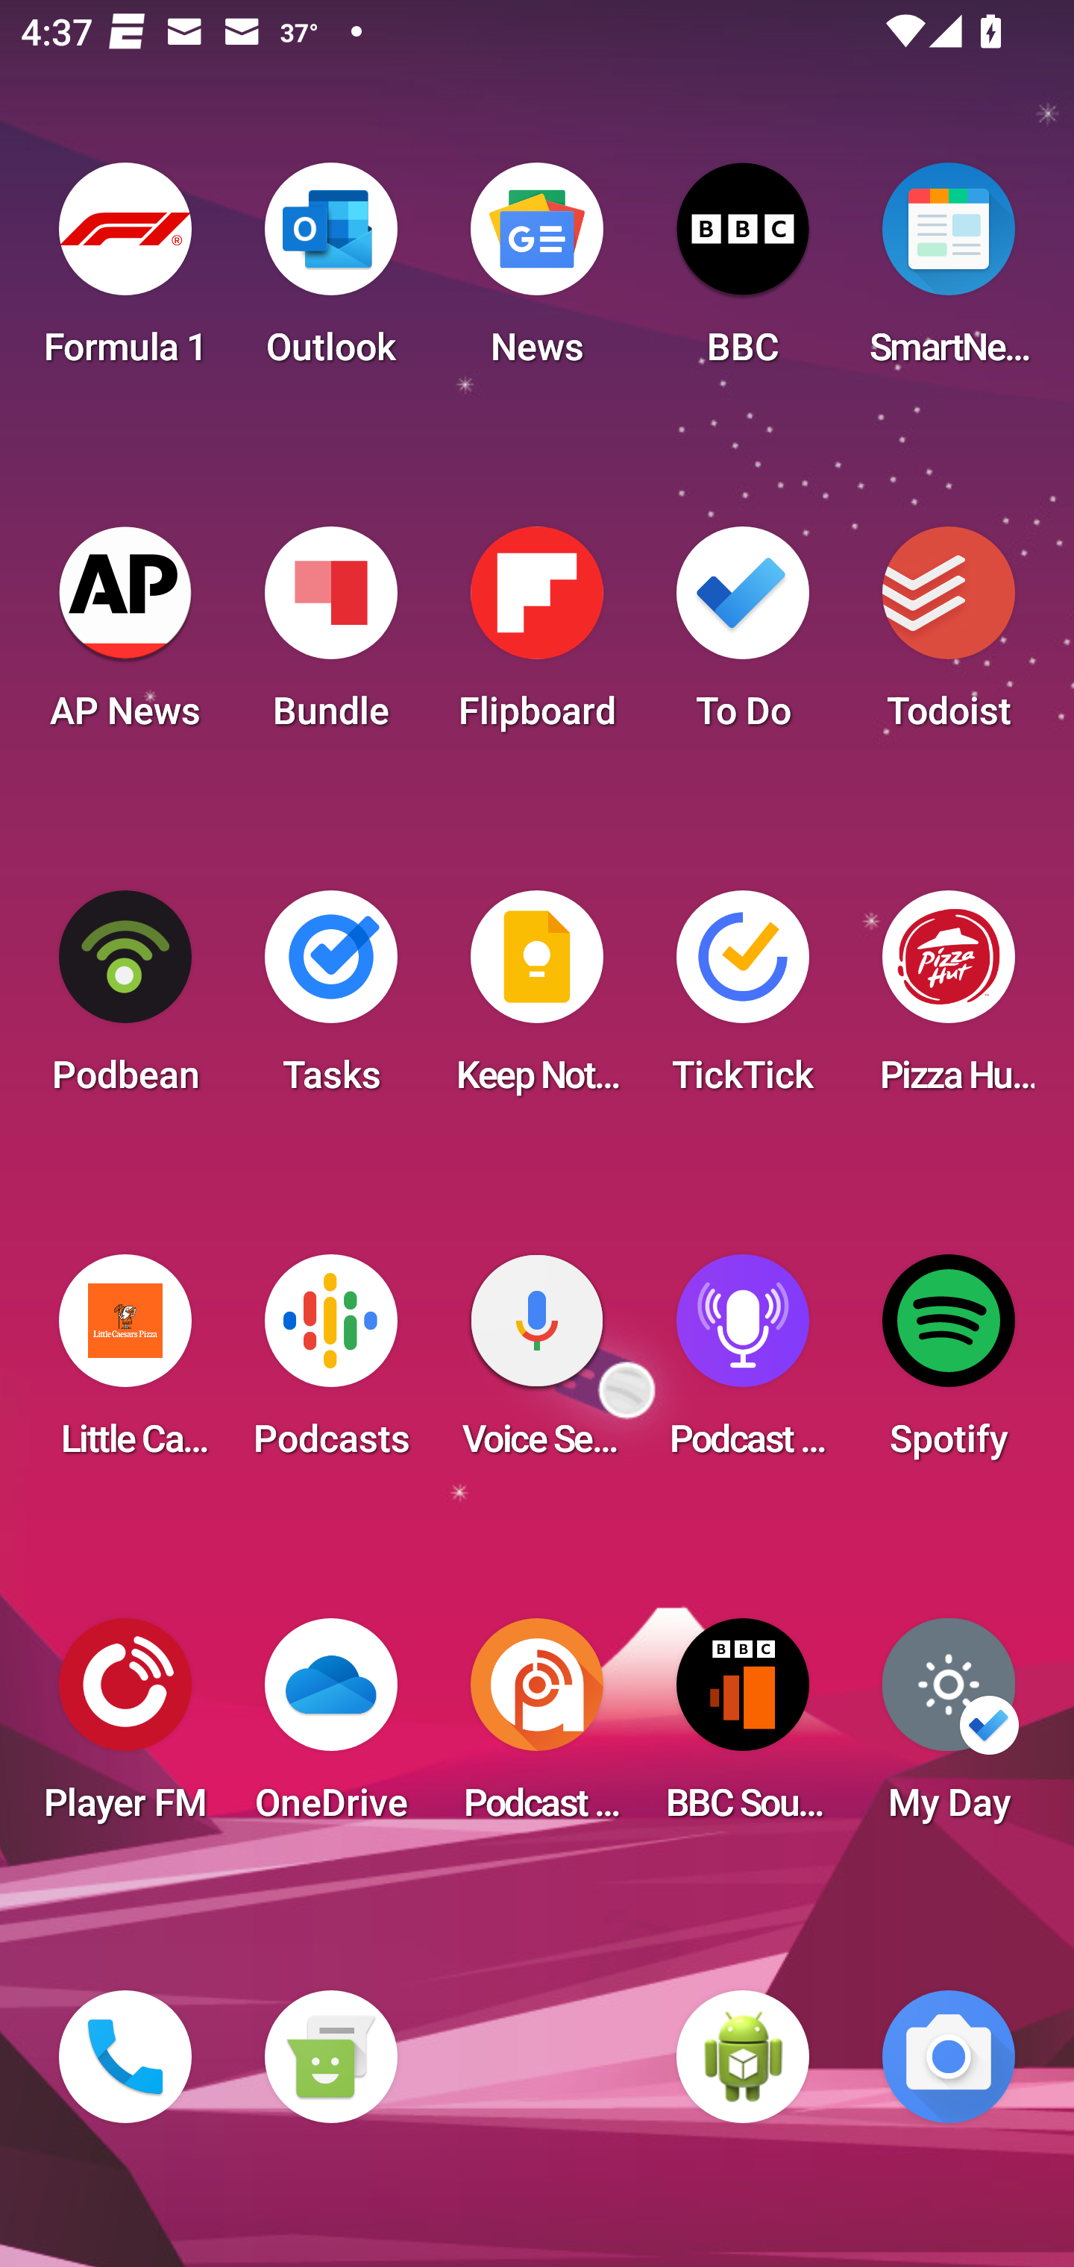 Image resolution: width=1074 pixels, height=2267 pixels. What do you see at coordinates (743, 1365) in the screenshot?
I see `Podcast Player` at bounding box center [743, 1365].